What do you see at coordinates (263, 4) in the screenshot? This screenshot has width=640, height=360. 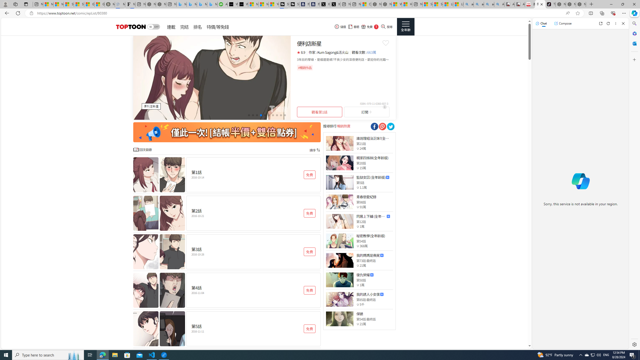 I see `Microsoft Start` at bounding box center [263, 4].